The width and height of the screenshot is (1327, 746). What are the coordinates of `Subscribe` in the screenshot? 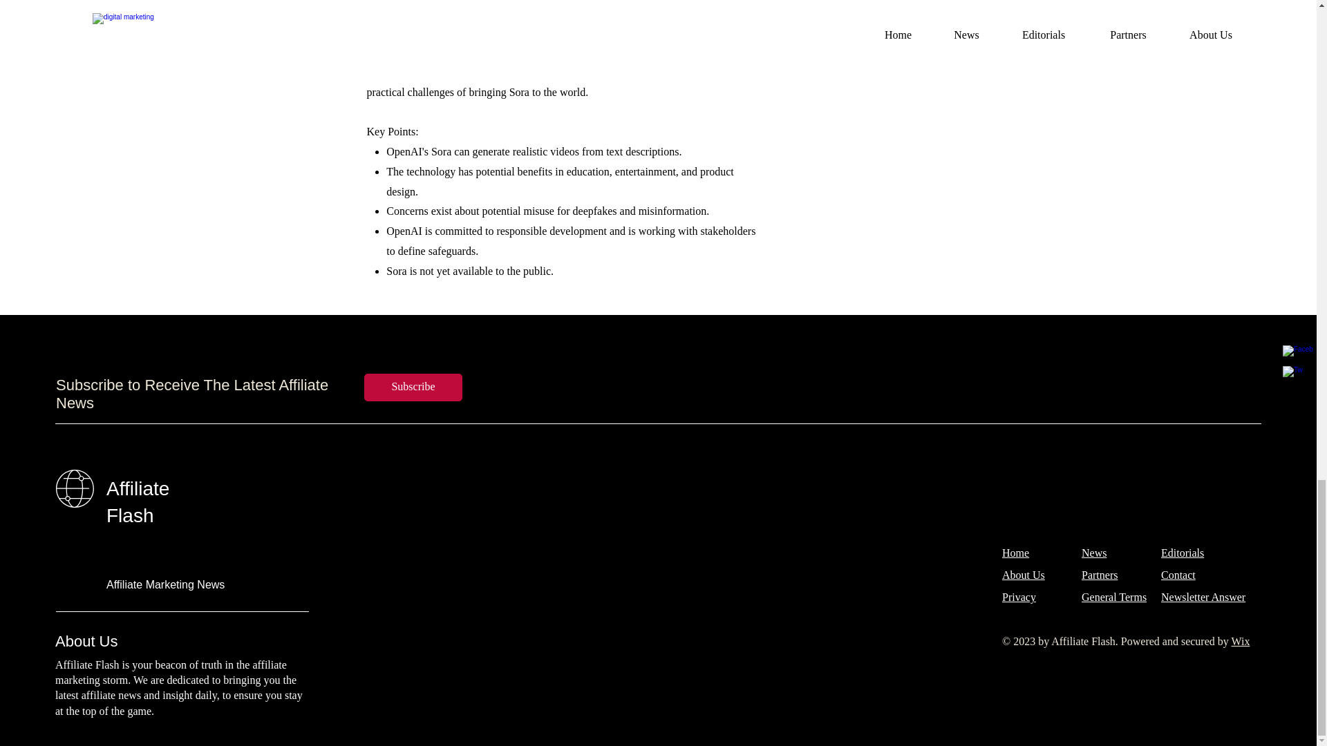 It's located at (413, 388).